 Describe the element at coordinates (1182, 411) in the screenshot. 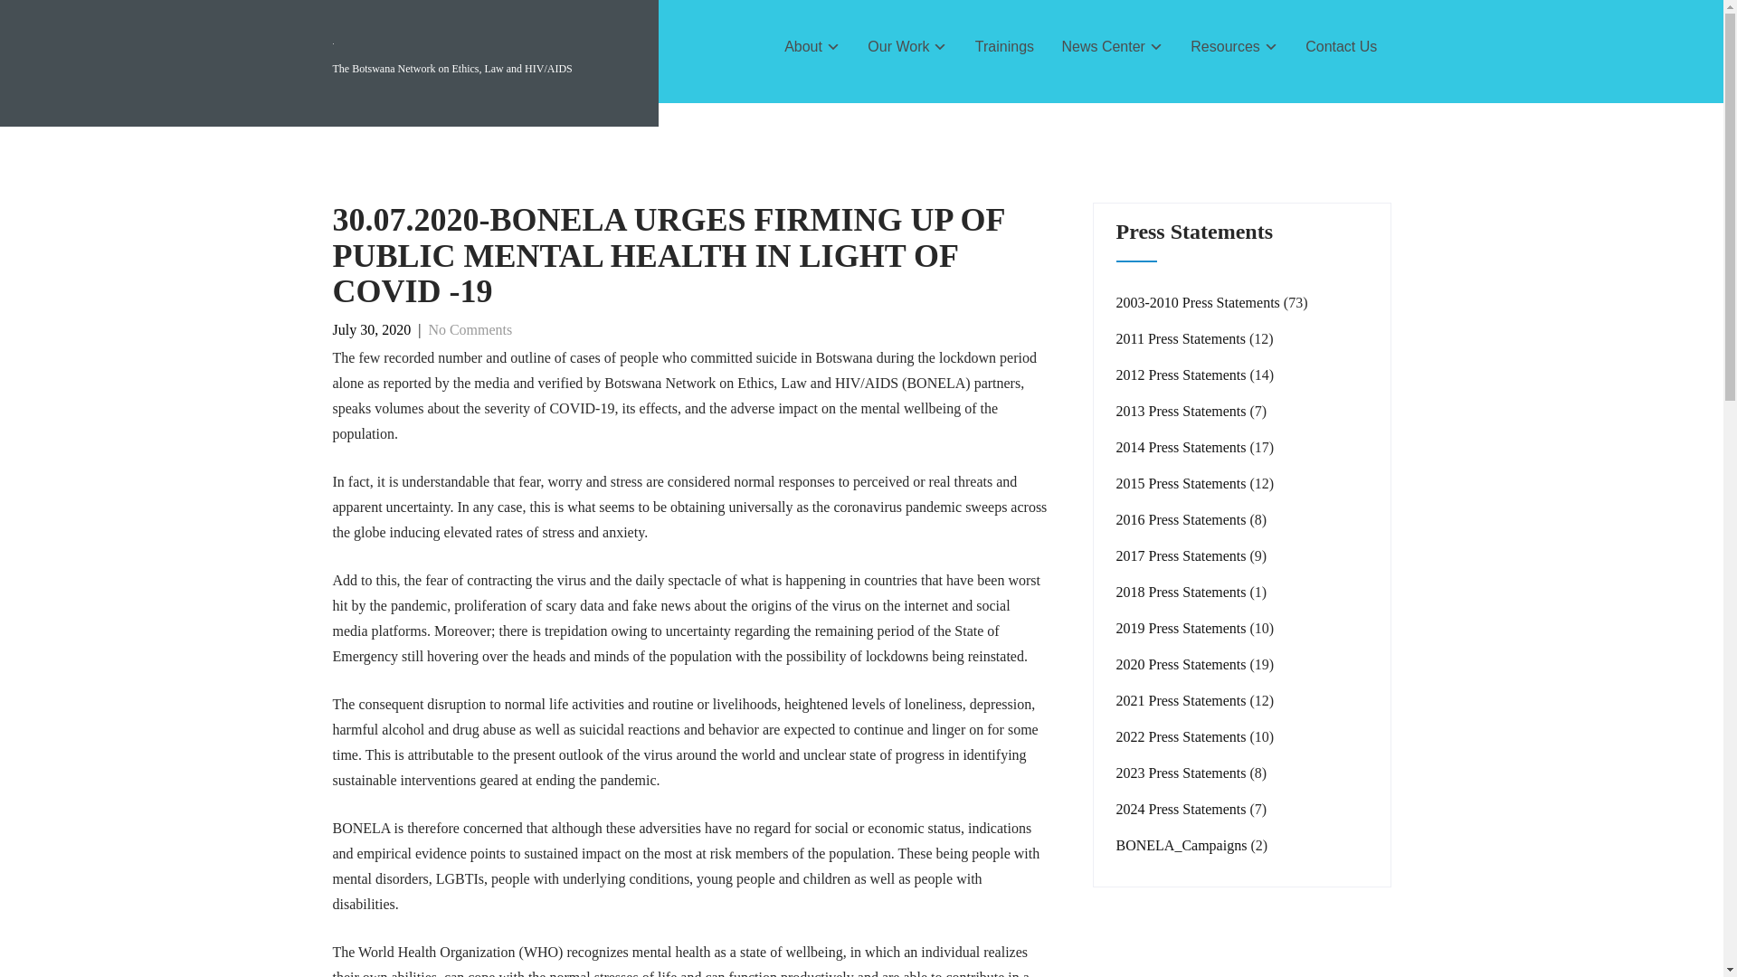

I see `2013 Press Statements` at that location.